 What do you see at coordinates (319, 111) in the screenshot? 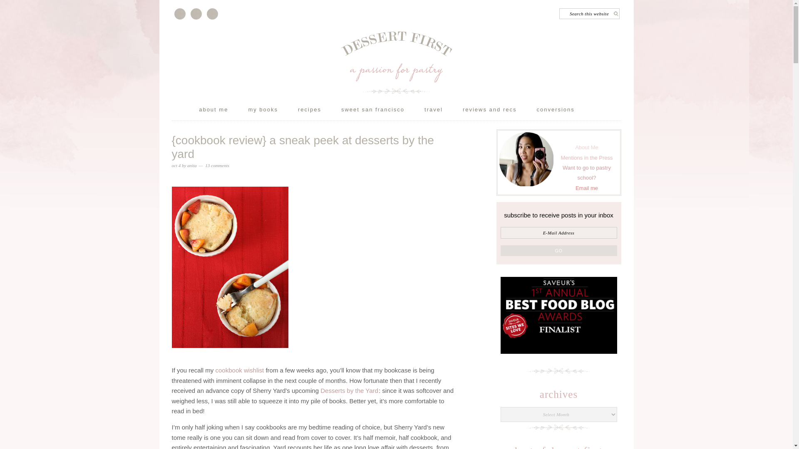
I see `recipes` at bounding box center [319, 111].